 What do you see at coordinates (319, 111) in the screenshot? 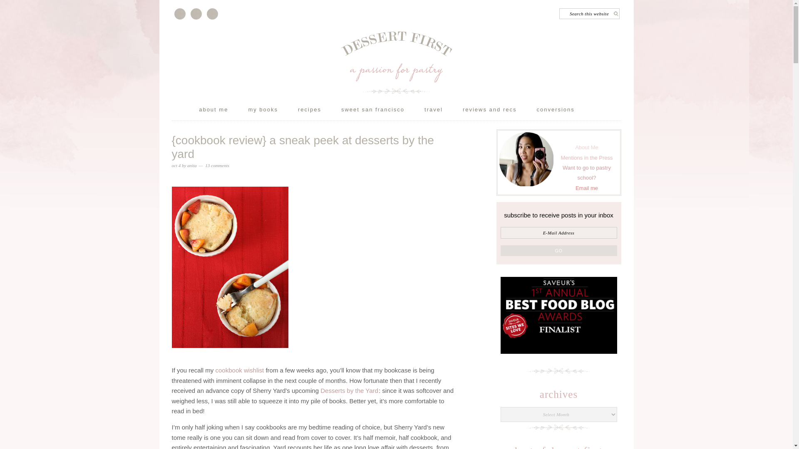
I see `recipes` at bounding box center [319, 111].